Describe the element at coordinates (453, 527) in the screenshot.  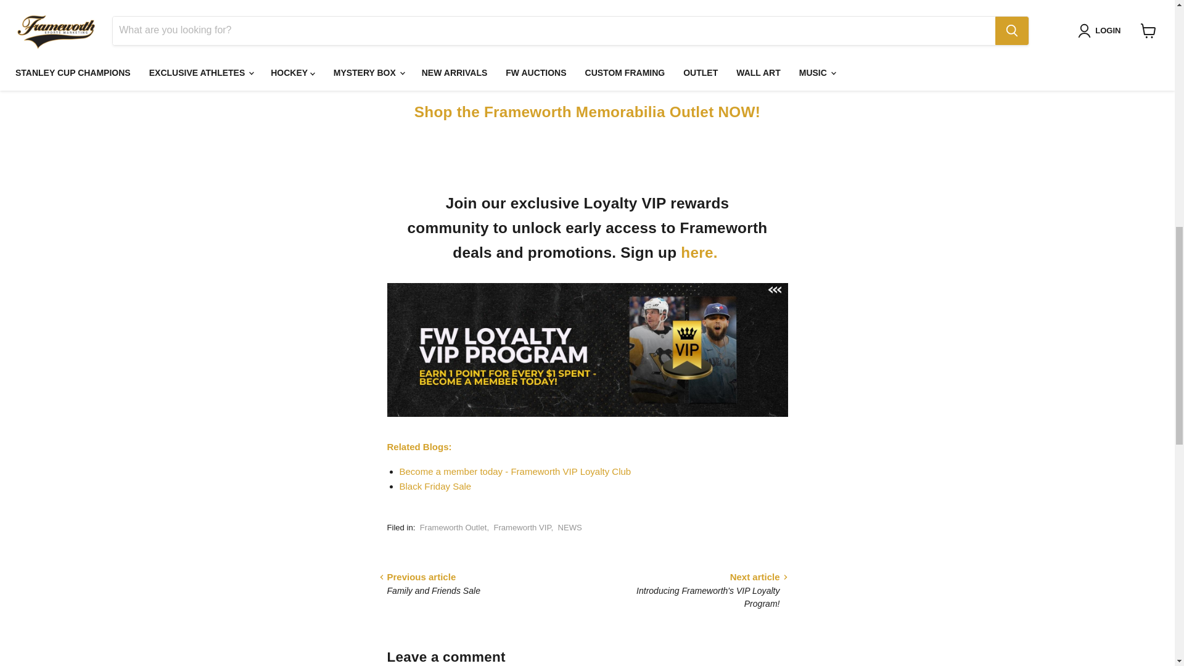
I see `Show articles tagged Frameworth Outlet` at that location.